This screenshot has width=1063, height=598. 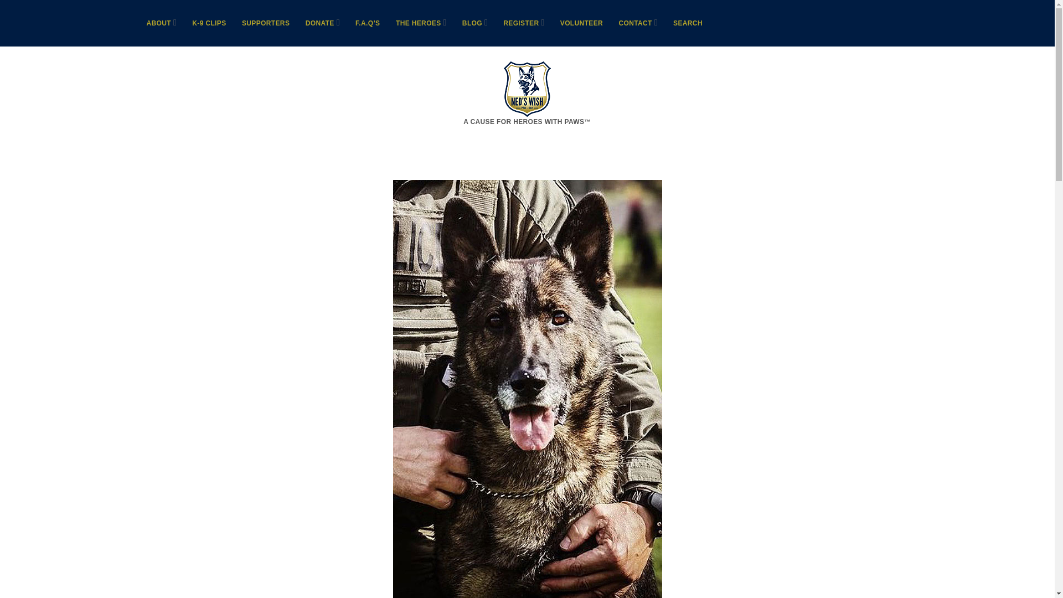 I want to click on REGISTER, so click(x=520, y=23).